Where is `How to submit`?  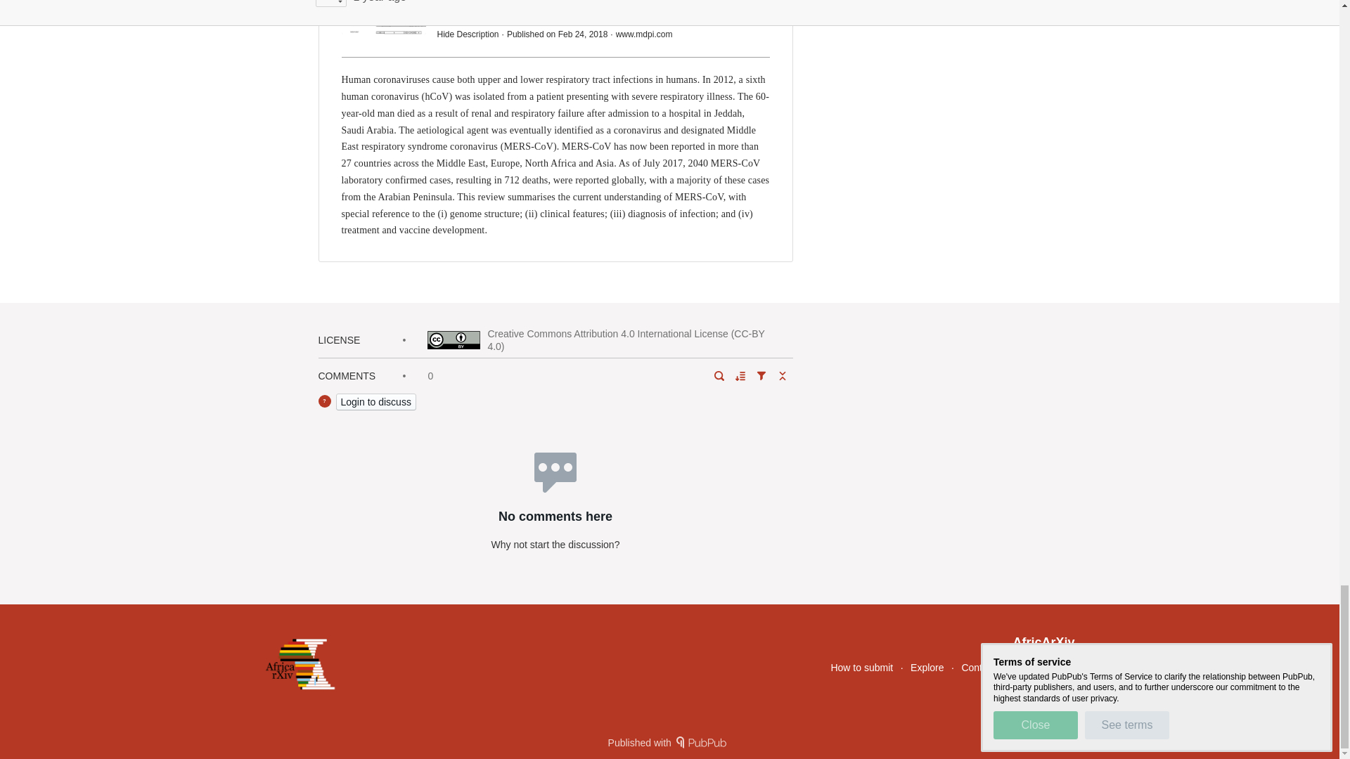
How to submit is located at coordinates (861, 667).